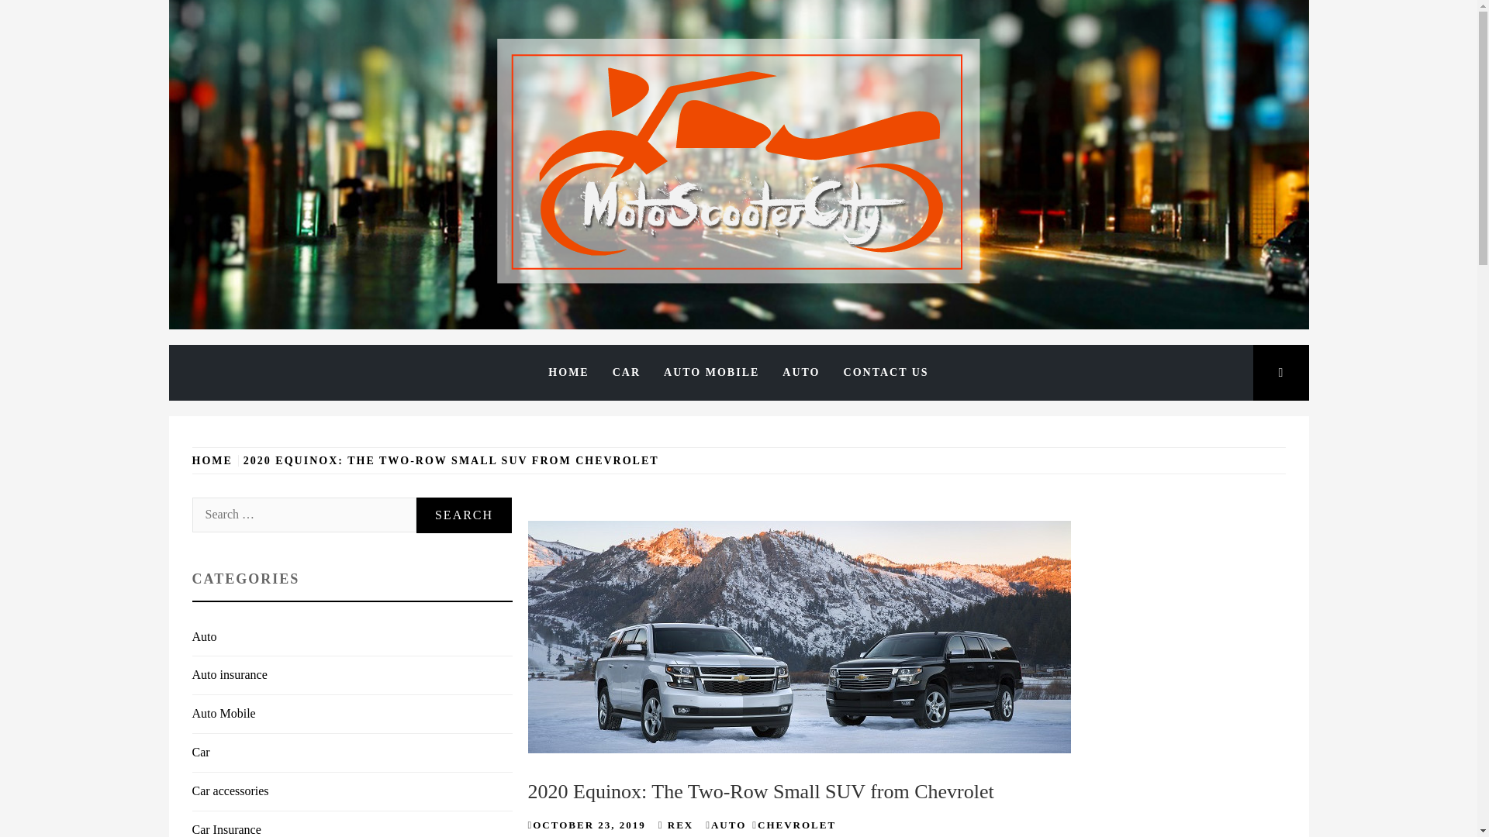  I want to click on AUTO, so click(800, 372).